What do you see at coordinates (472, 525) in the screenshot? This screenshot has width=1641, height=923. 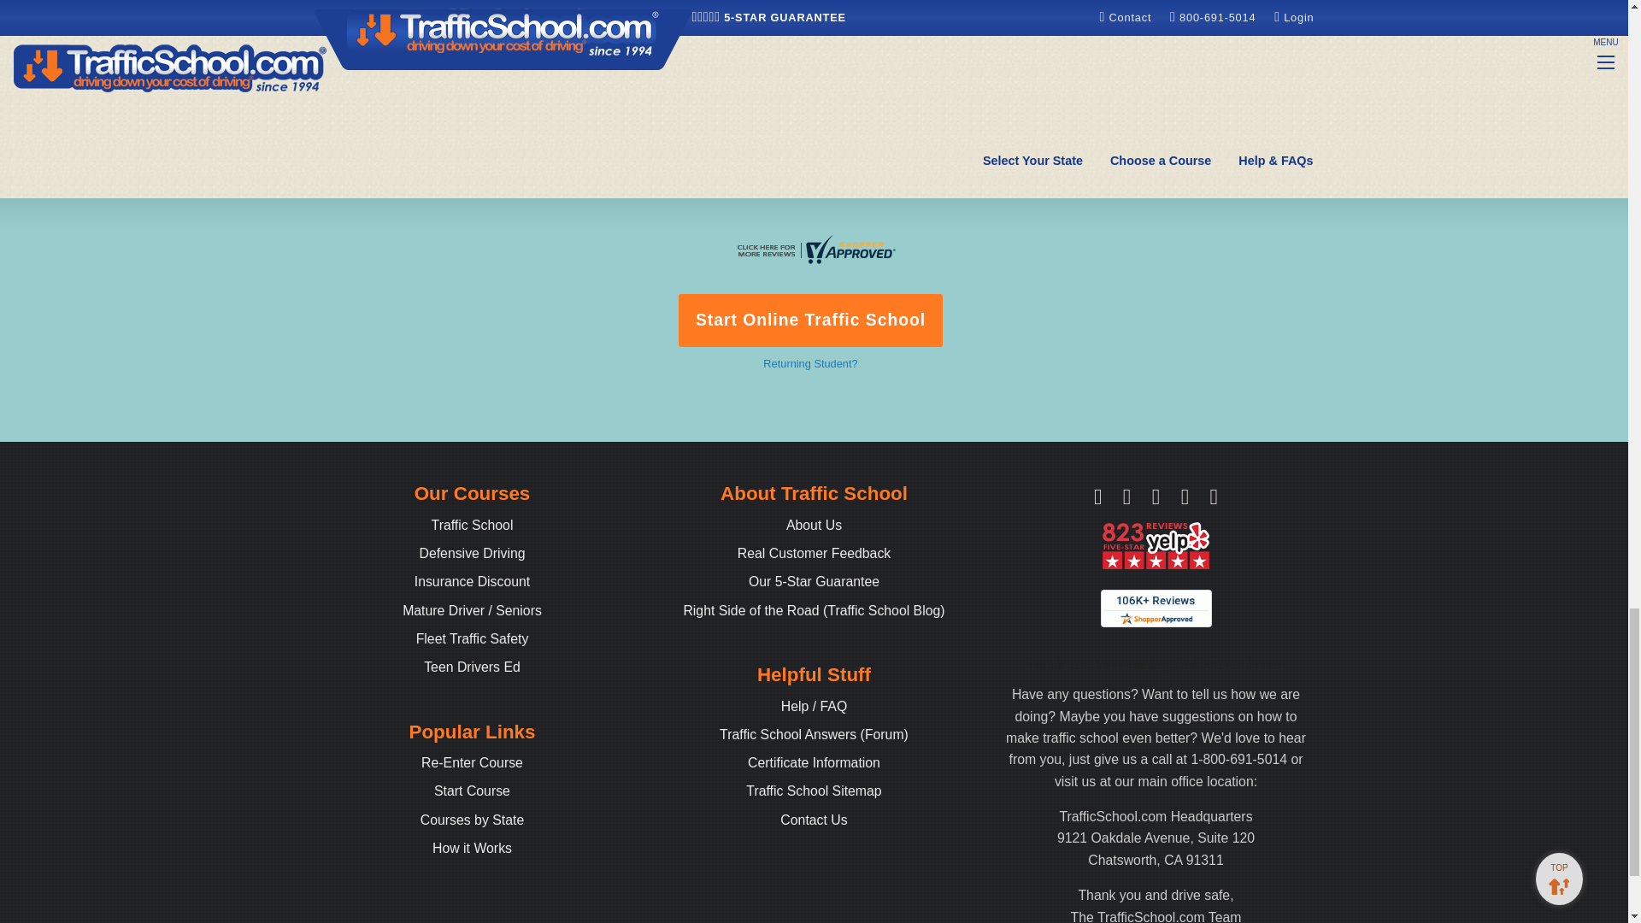 I see `Traffic School Online` at bounding box center [472, 525].